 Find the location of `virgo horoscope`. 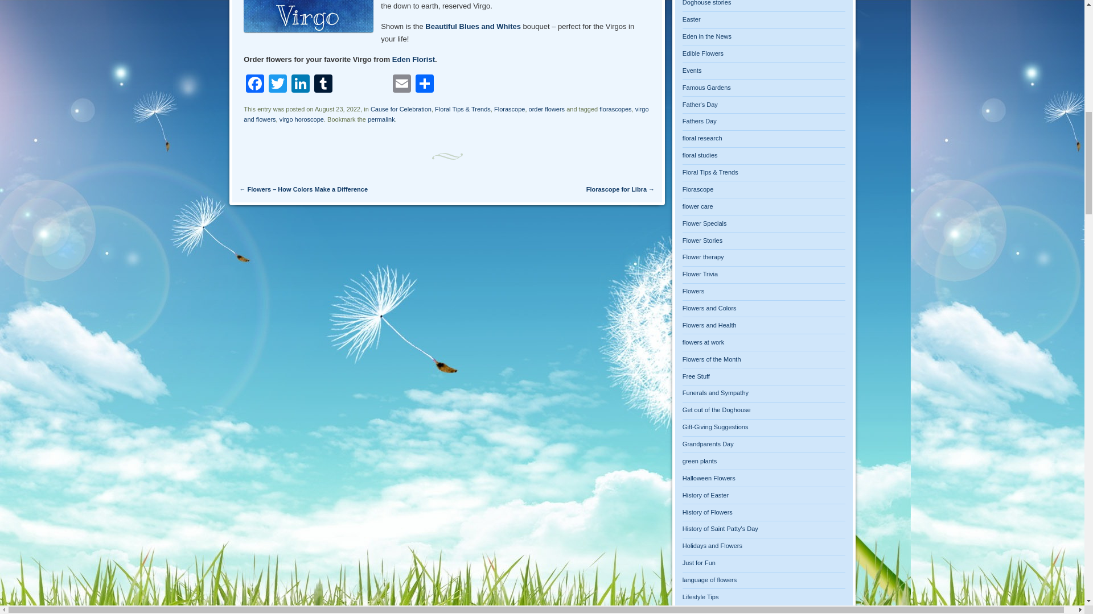

virgo horoscope is located at coordinates (302, 119).